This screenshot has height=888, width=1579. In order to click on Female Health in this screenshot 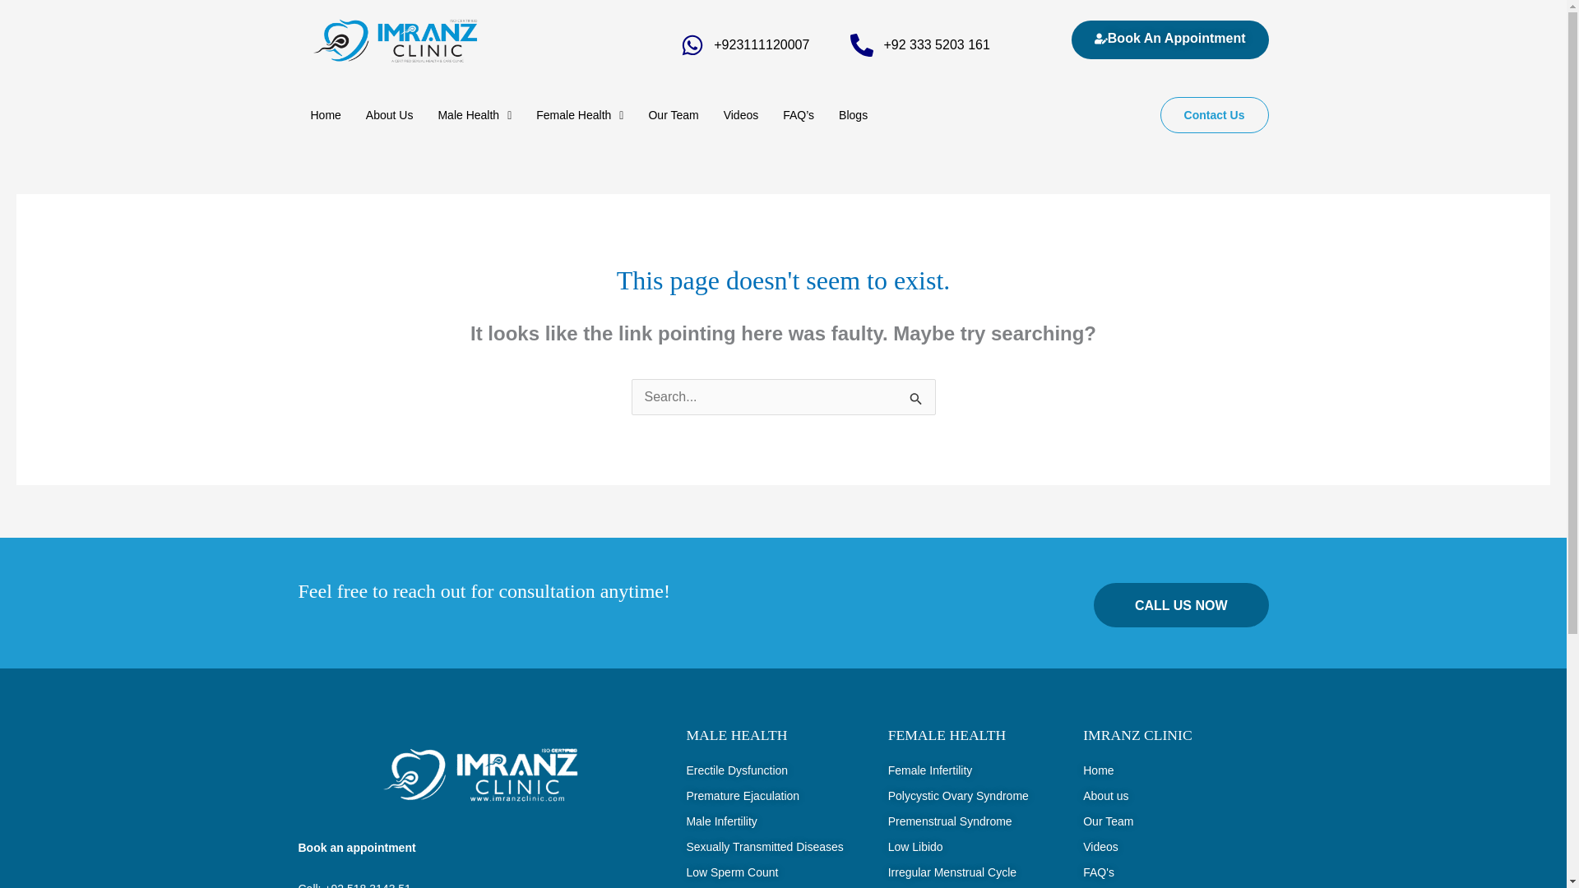, I will do `click(580, 115)`.